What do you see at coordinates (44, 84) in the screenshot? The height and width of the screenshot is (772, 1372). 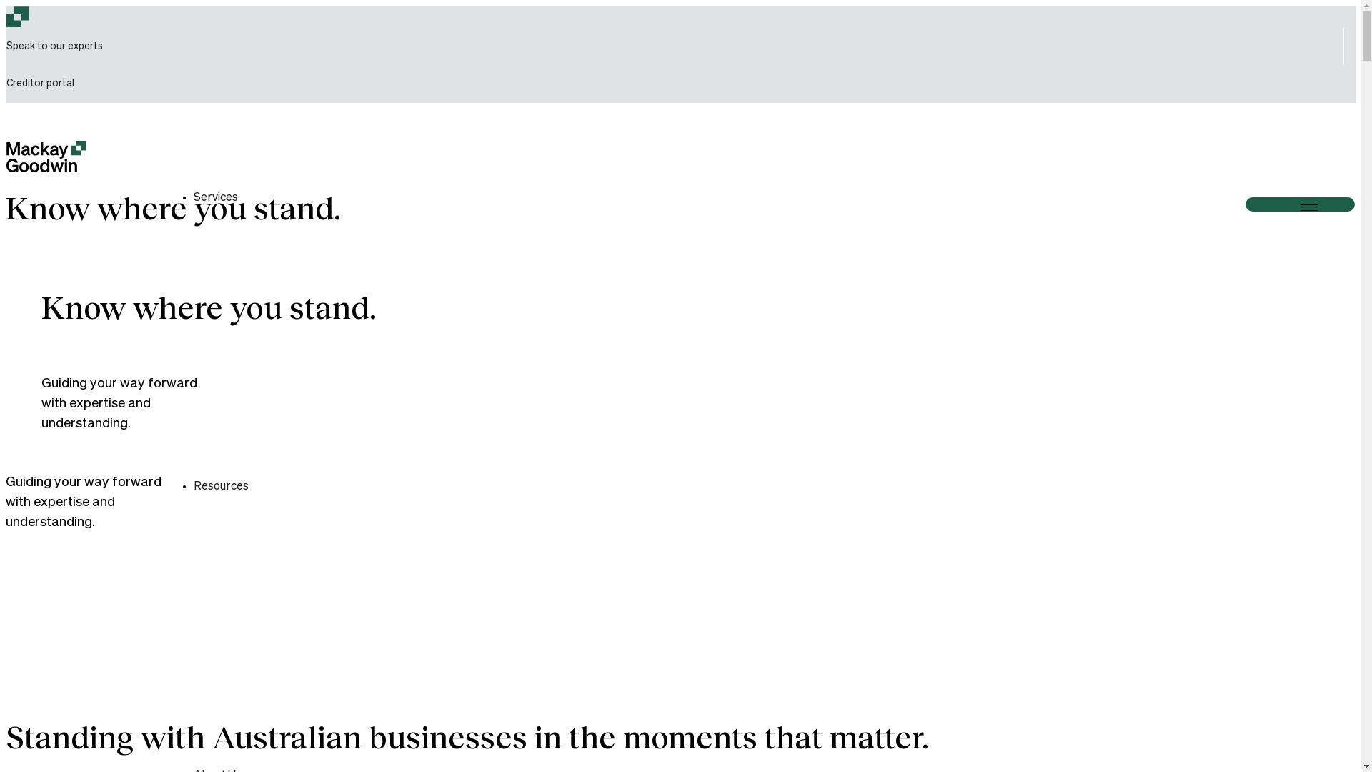 I see `Creditor portal` at bounding box center [44, 84].